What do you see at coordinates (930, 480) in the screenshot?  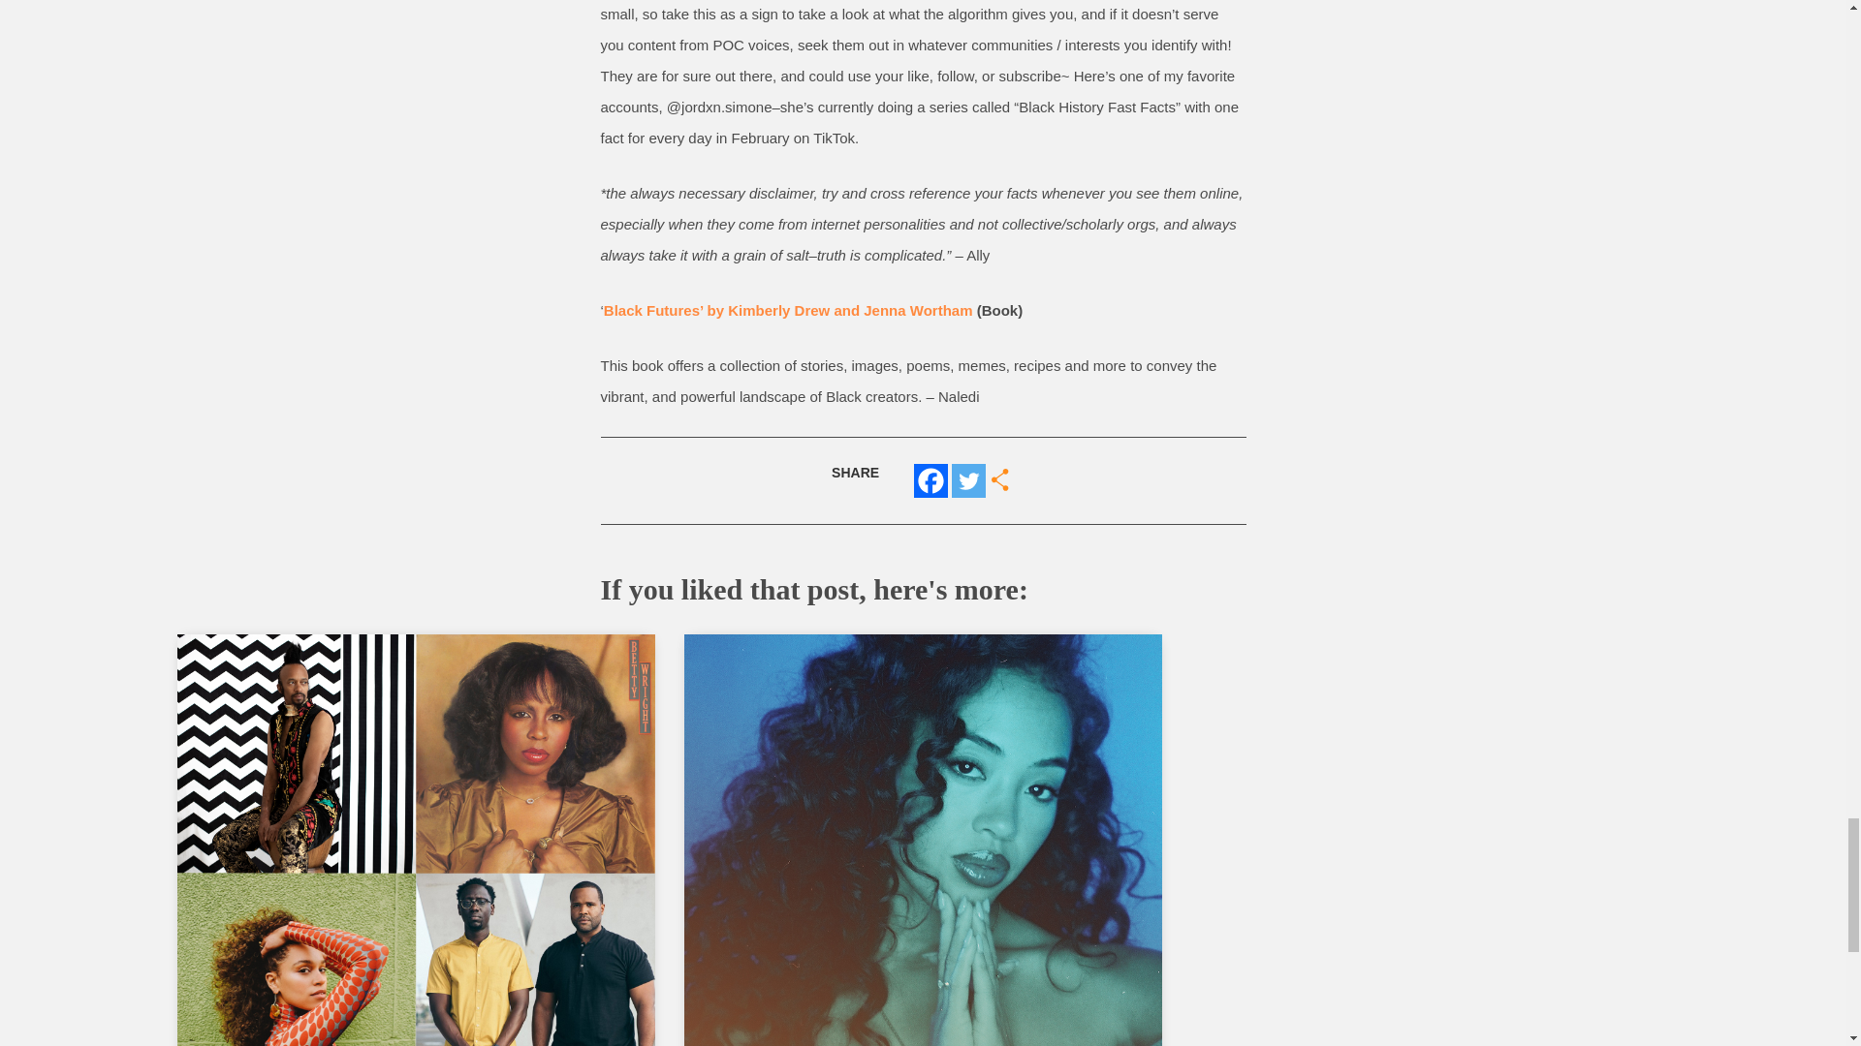 I see `Facebook` at bounding box center [930, 480].